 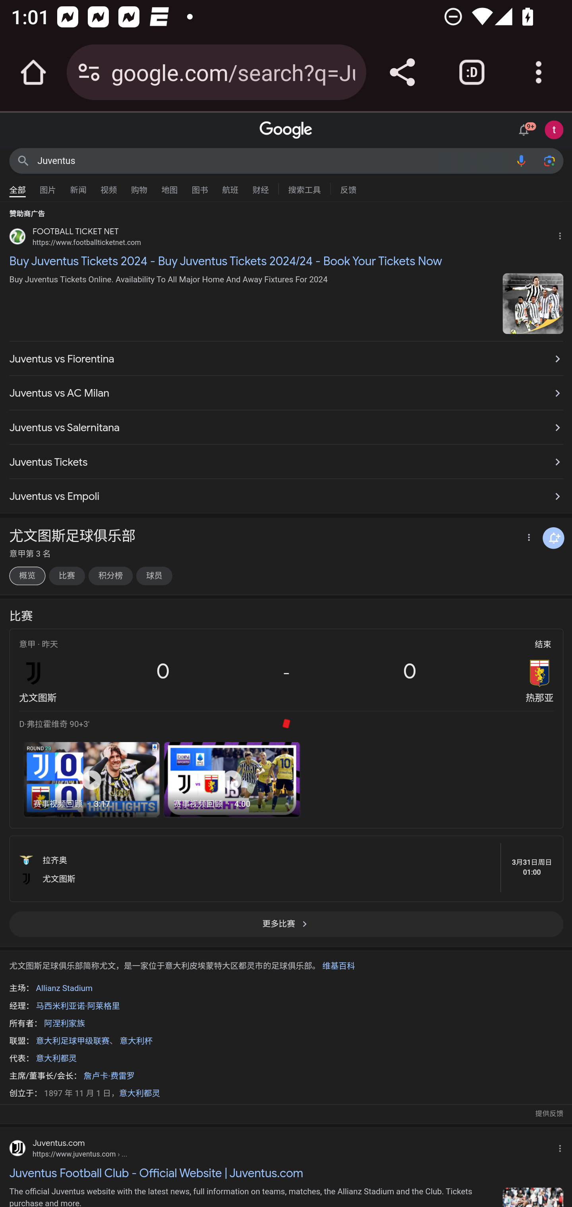 I want to click on 意大利都灵, so click(x=56, y=1059).